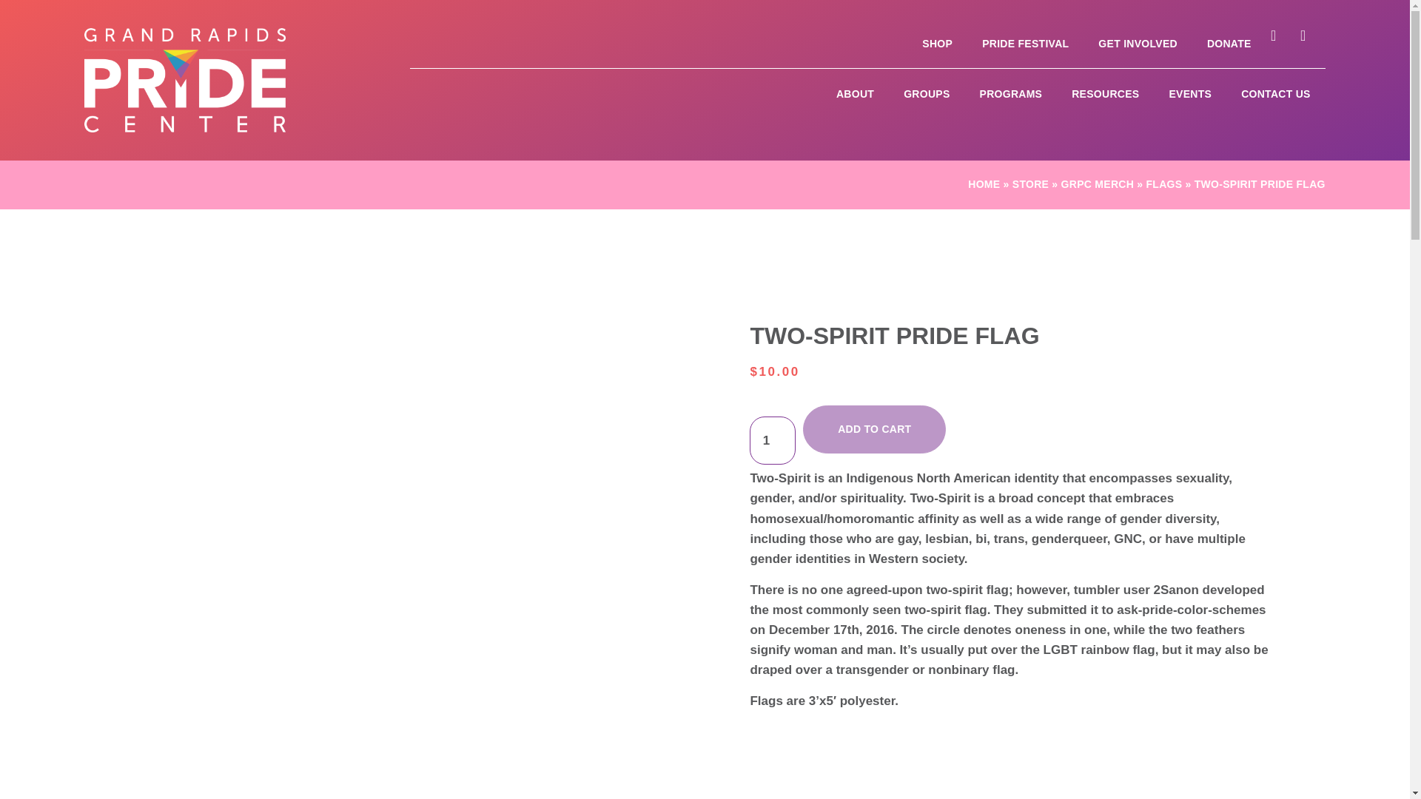 The height and width of the screenshot is (799, 1421). What do you see at coordinates (1025, 43) in the screenshot?
I see `PRIDE FESTIVAL` at bounding box center [1025, 43].